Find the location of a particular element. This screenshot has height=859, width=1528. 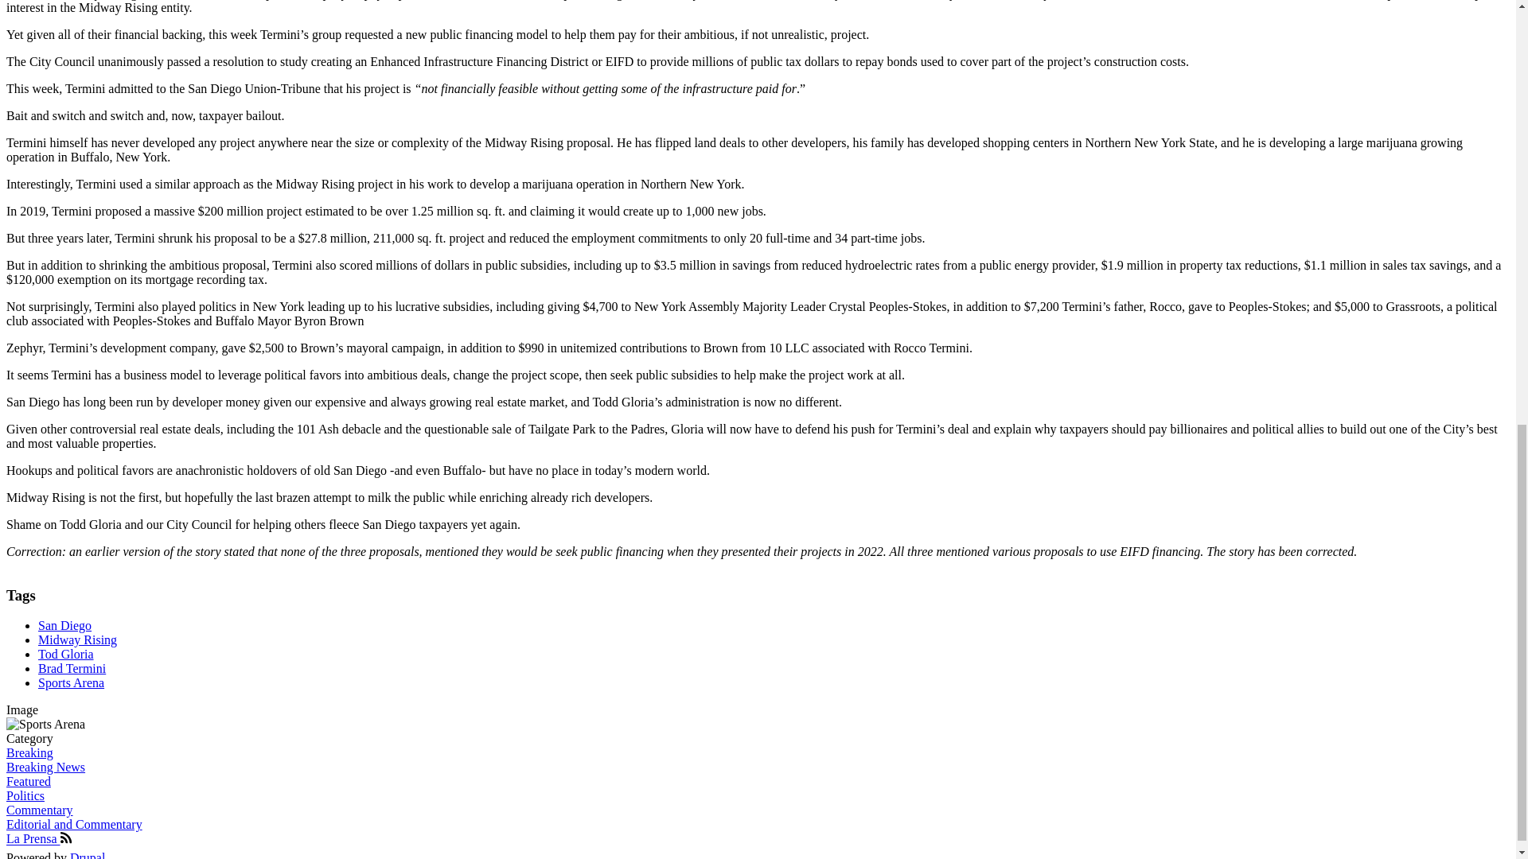

Sports Arena is located at coordinates (71, 682).